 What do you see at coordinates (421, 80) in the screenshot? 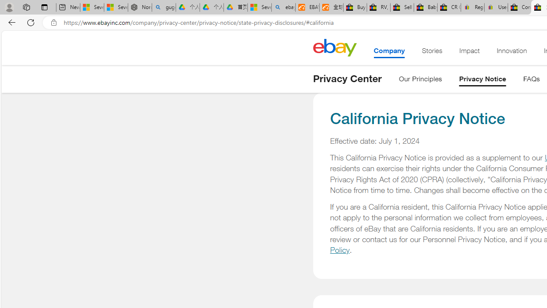
I see `Our Principles` at bounding box center [421, 80].